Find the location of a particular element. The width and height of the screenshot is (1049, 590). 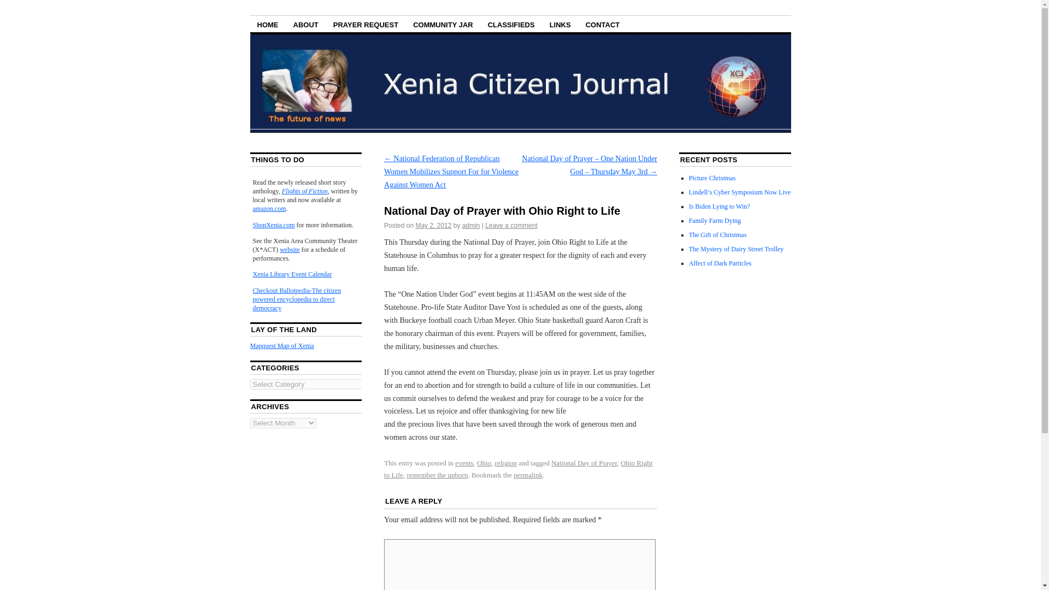

CLASSIFIEDS is located at coordinates (511, 24).